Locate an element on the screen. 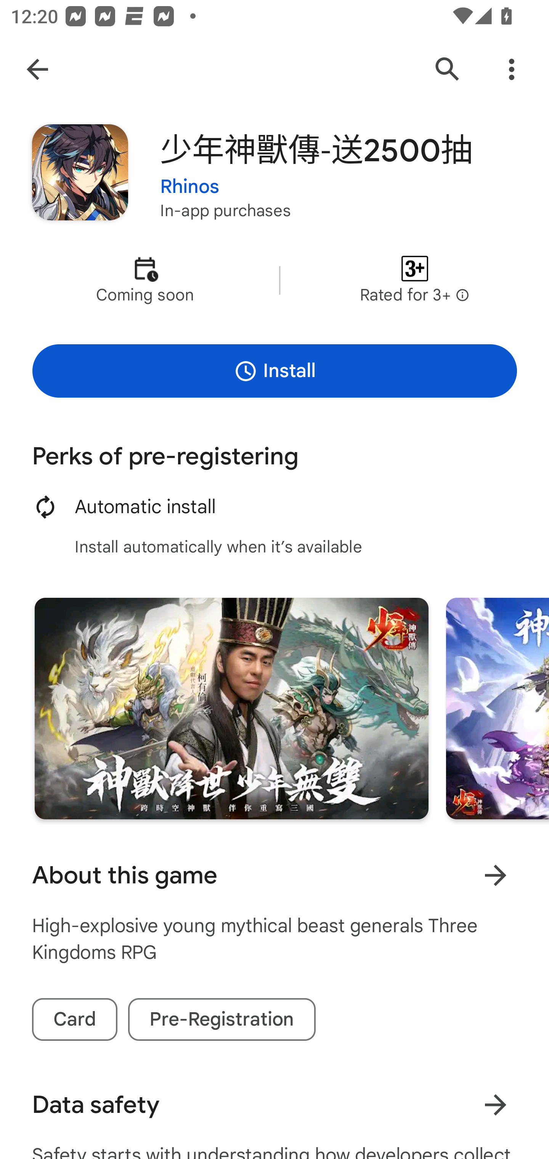 The width and height of the screenshot is (549, 1159). Search Google Play is located at coordinates (448, 69).